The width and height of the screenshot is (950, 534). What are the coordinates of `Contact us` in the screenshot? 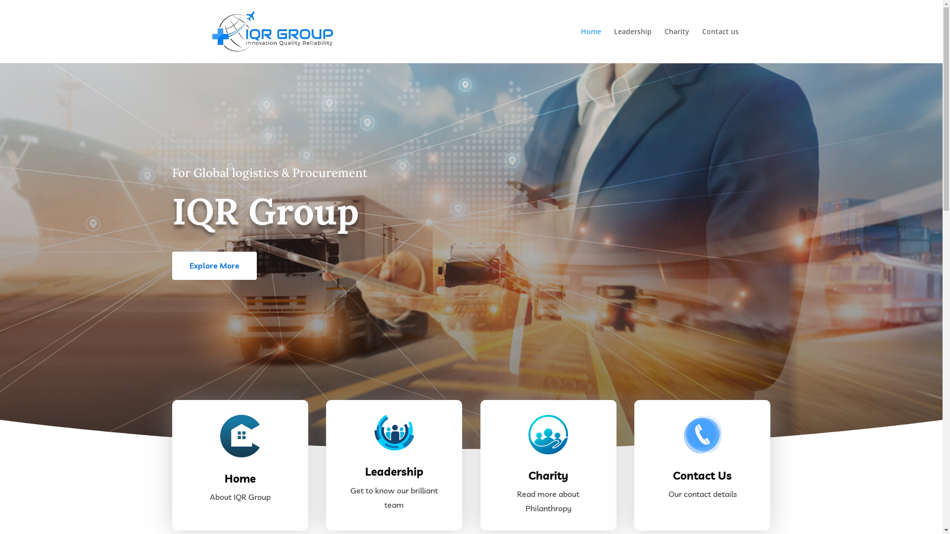 It's located at (720, 45).